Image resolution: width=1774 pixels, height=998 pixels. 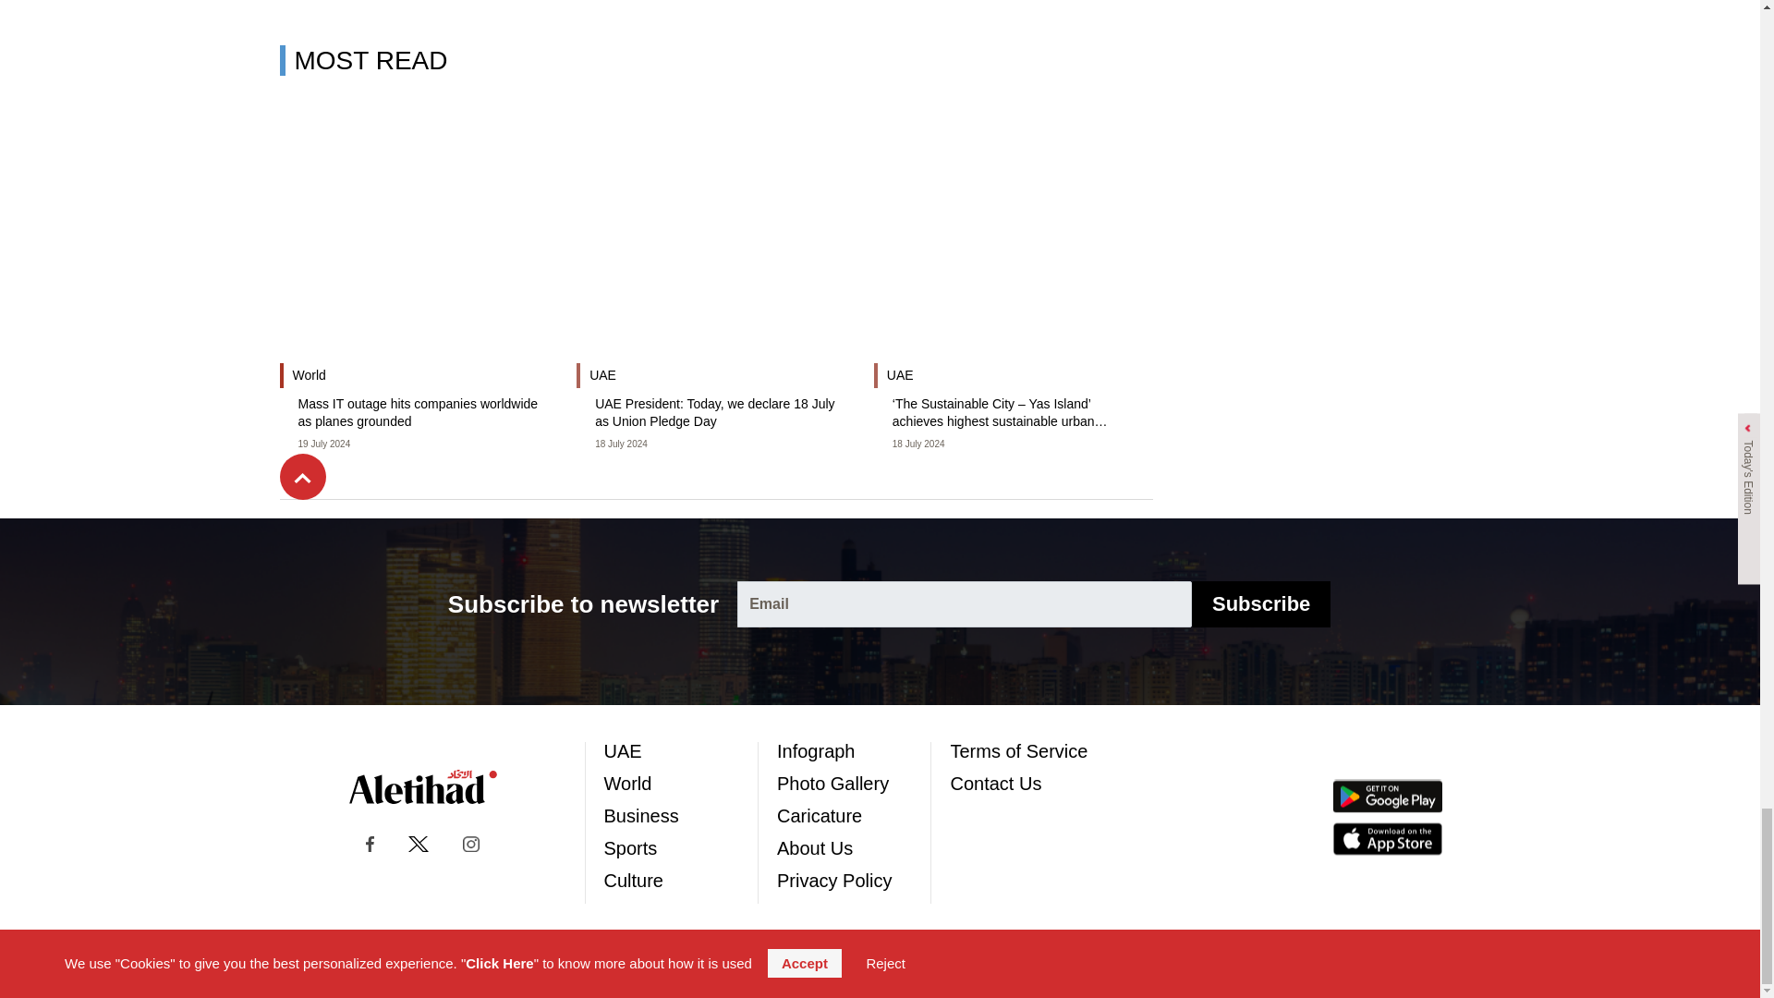 What do you see at coordinates (418, 412) in the screenshot?
I see `Mass IT outage hits companies worldwide as planes grounded` at bounding box center [418, 412].